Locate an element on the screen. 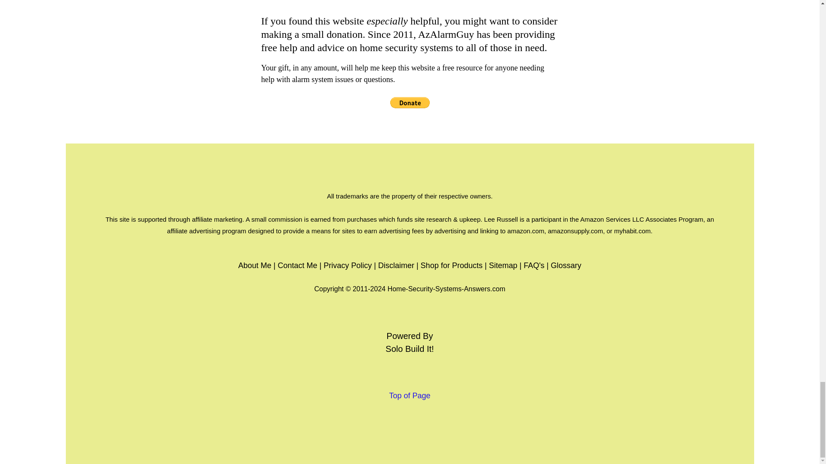  PayPal - The safer, easier way to pay online! is located at coordinates (410, 102).